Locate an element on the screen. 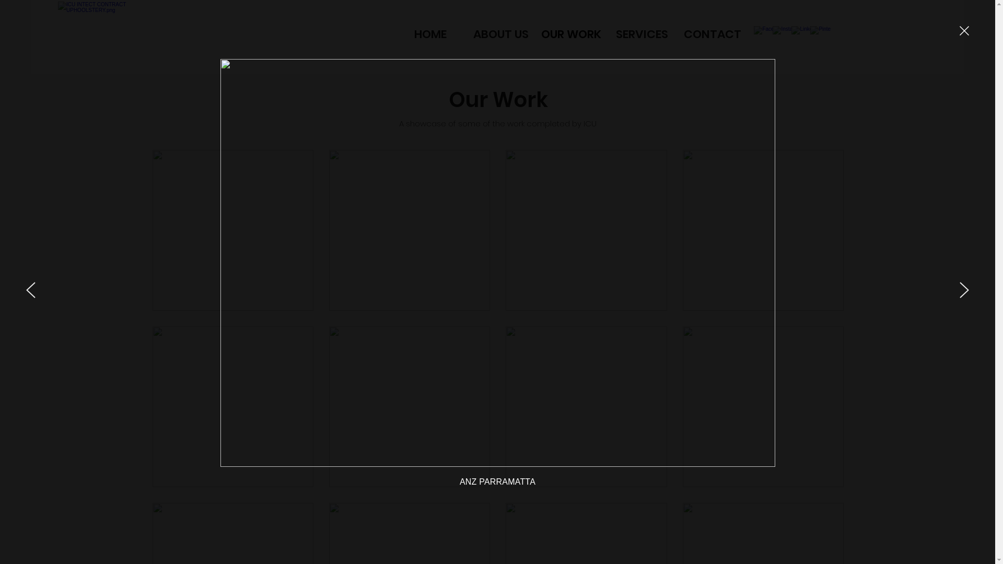  ABOUT US is located at coordinates (500, 34).